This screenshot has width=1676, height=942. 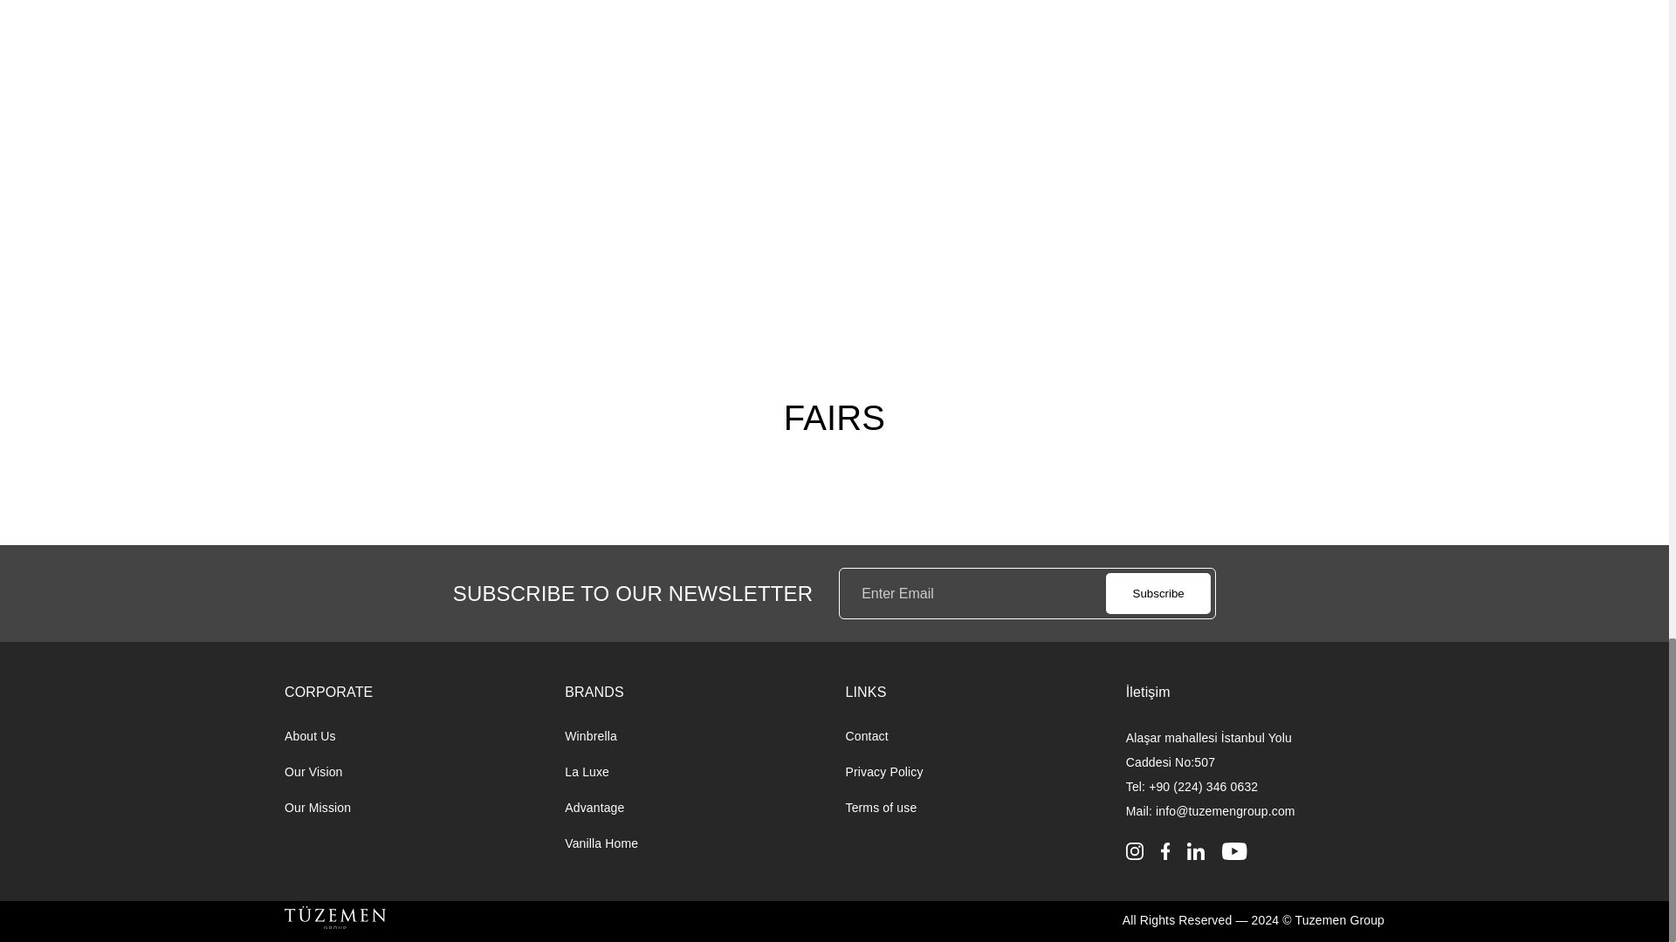 What do you see at coordinates (865, 693) in the screenshot?
I see `LINKS` at bounding box center [865, 693].